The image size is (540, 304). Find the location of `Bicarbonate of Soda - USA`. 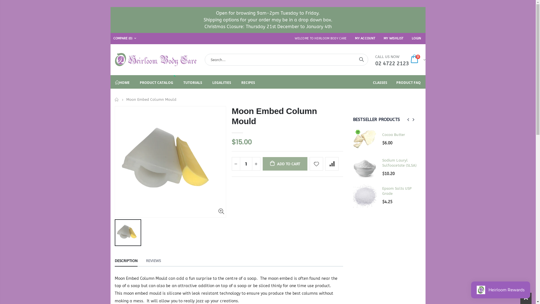

Bicarbonate of Soda - USA is located at coordinates (400, 191).